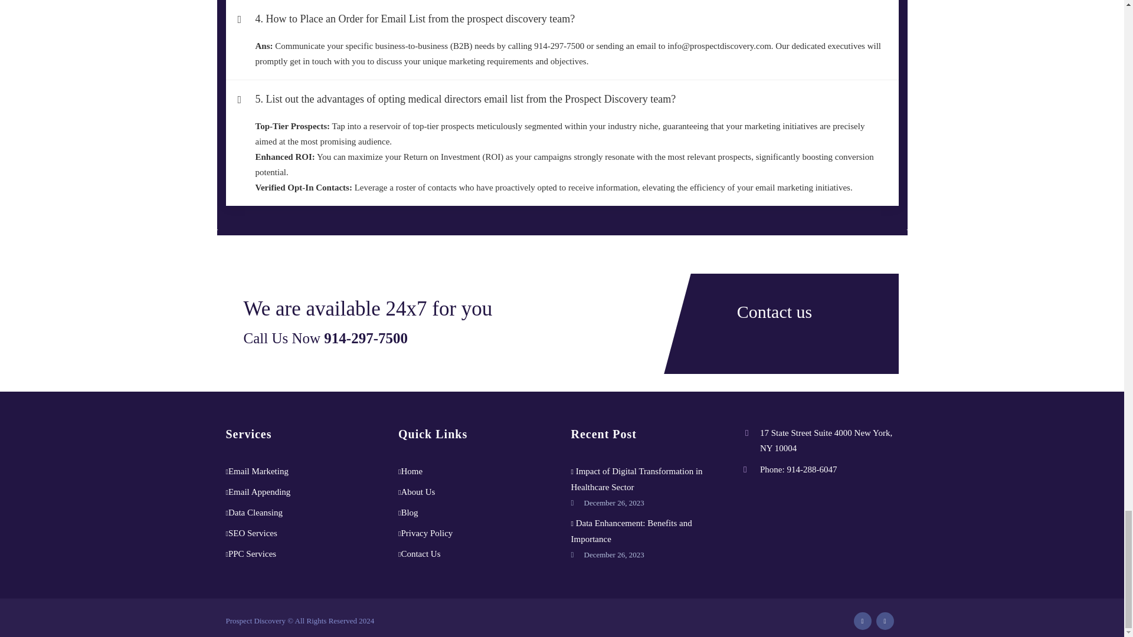 The width and height of the screenshot is (1133, 637). What do you see at coordinates (418, 492) in the screenshot?
I see `About Us` at bounding box center [418, 492].